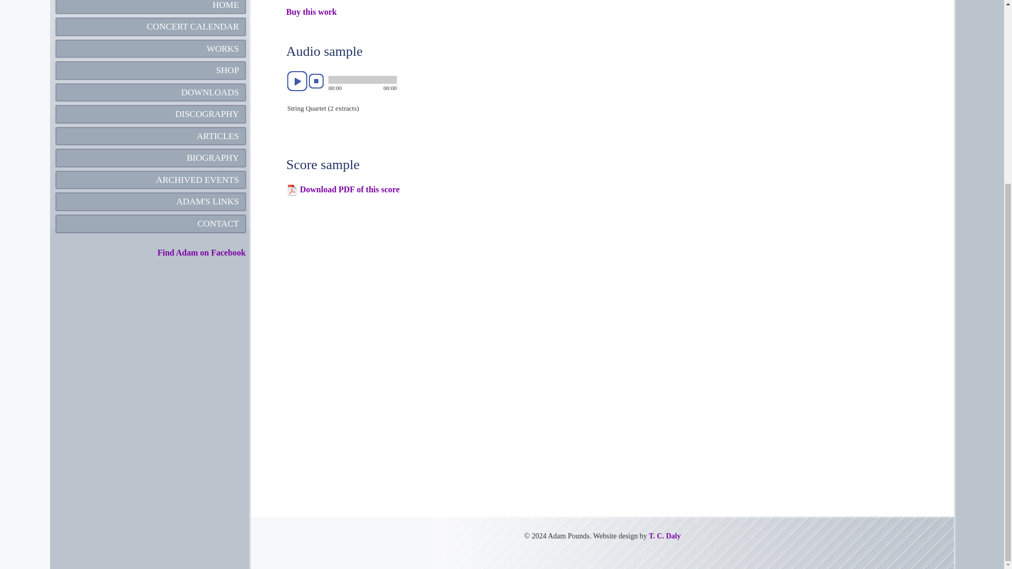  Describe the element at coordinates (197, 180) in the screenshot. I see `ARCHIVED EVENTS` at that location.